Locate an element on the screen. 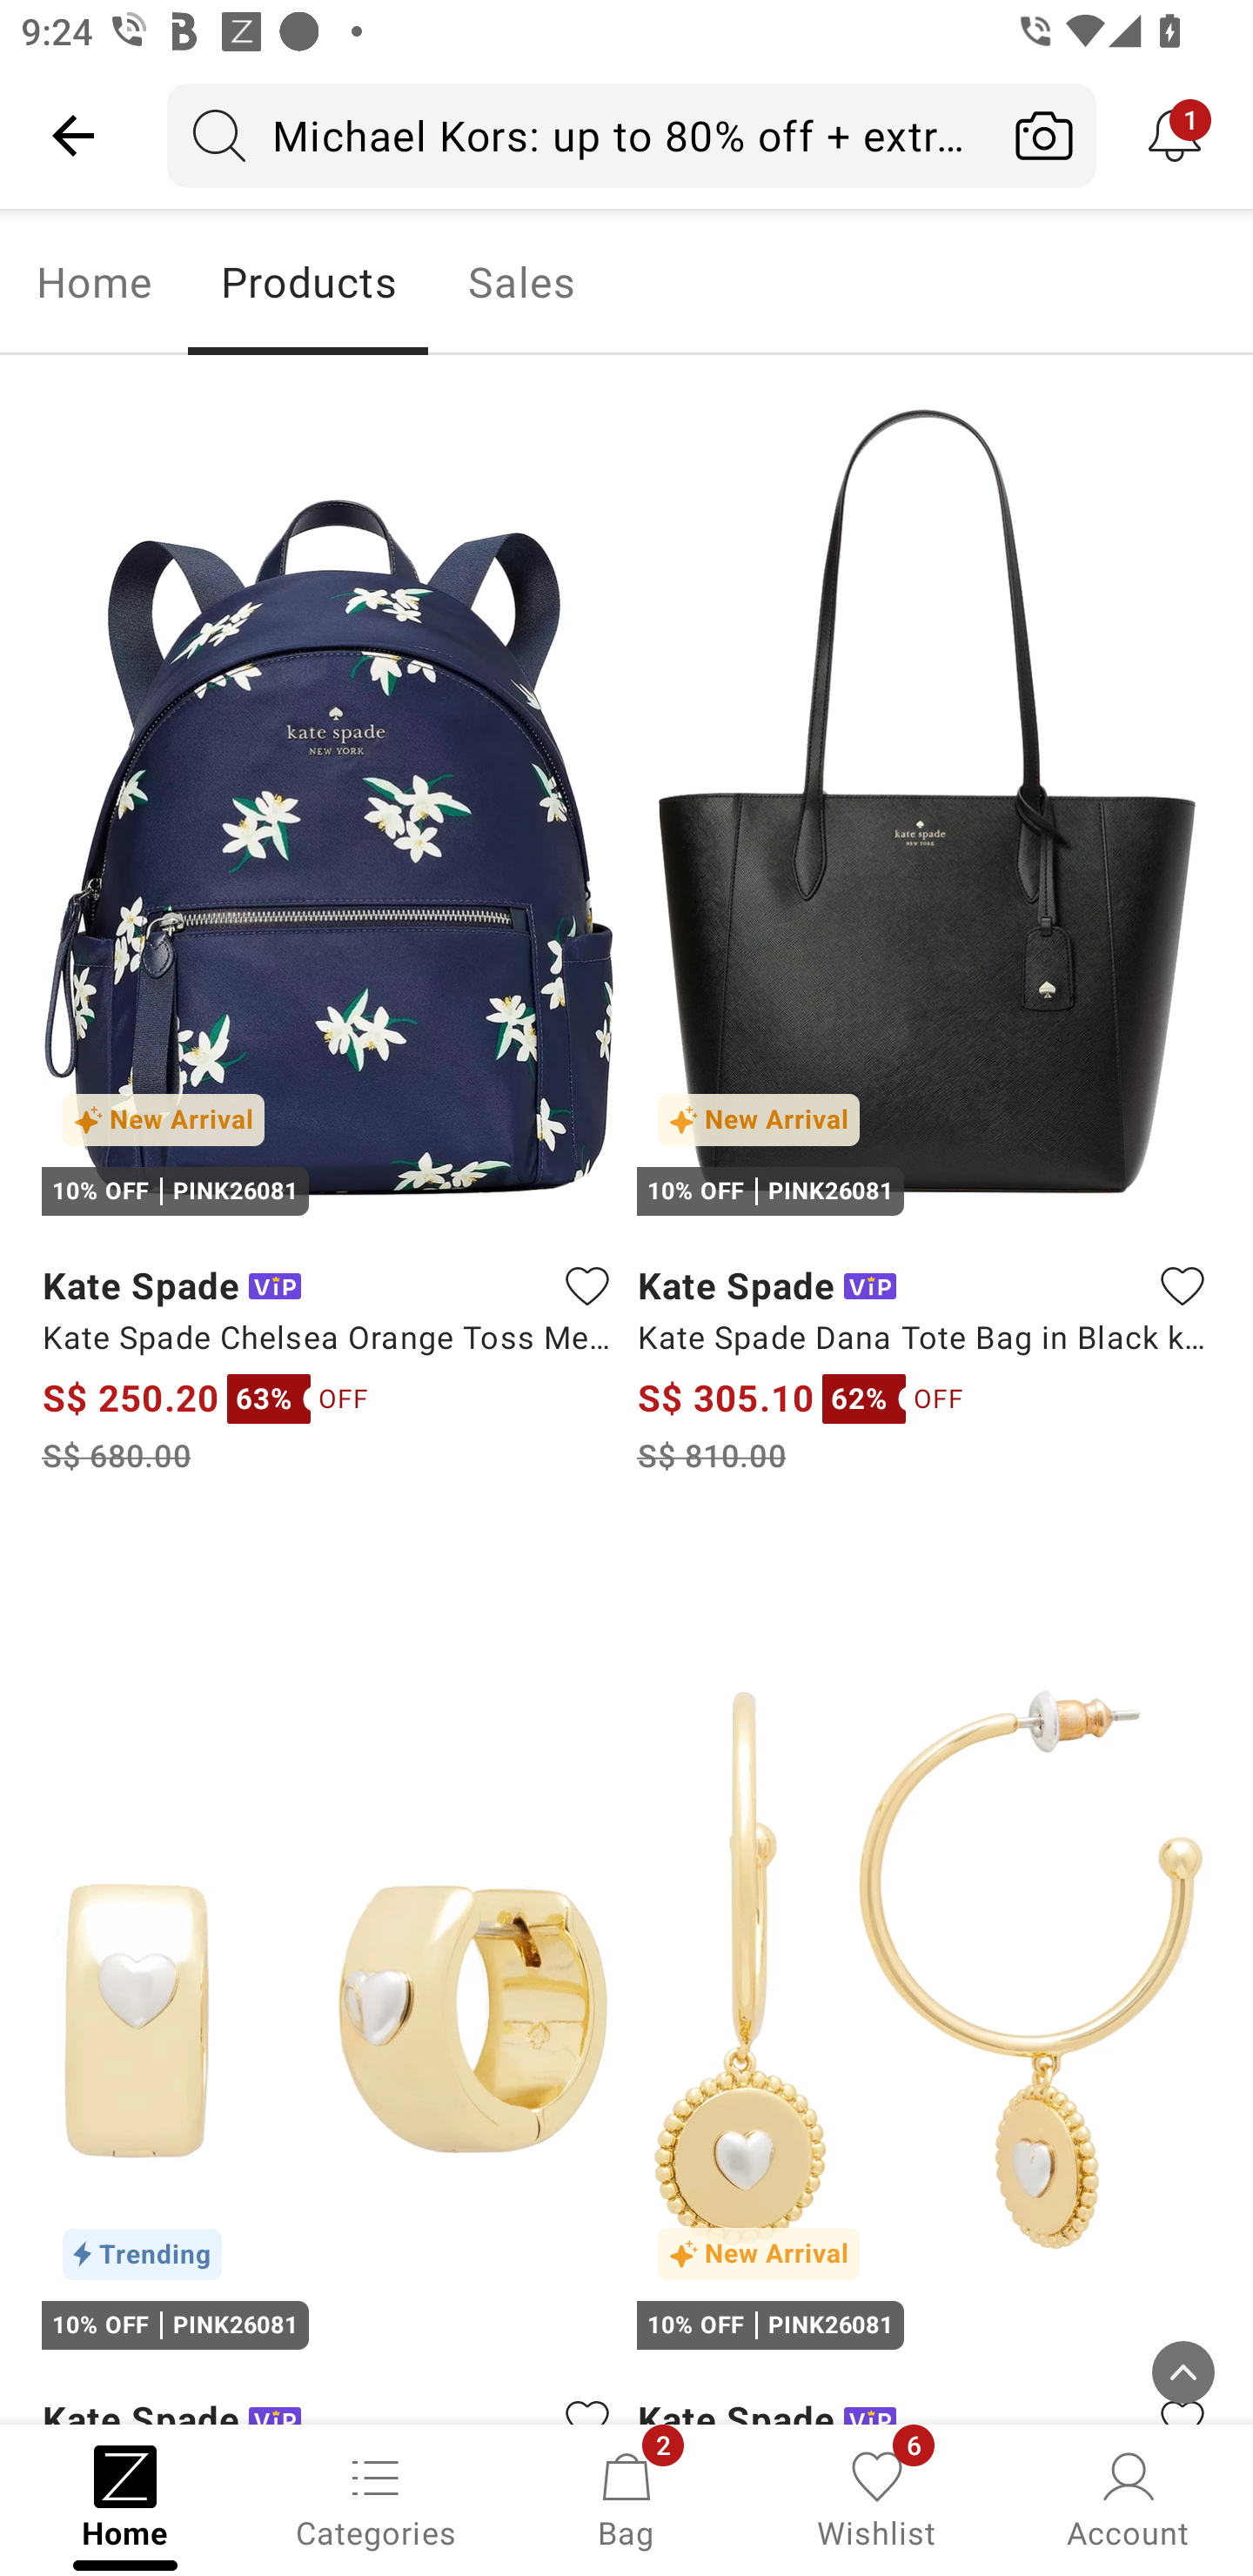  Navigate up is located at coordinates (73, 135).